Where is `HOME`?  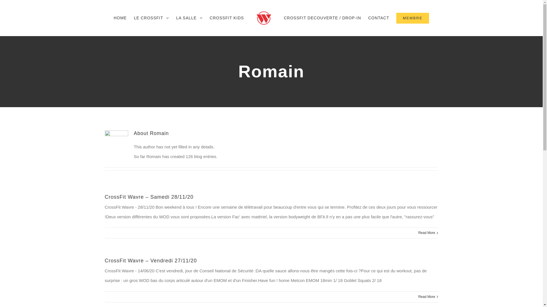
HOME is located at coordinates (120, 18).